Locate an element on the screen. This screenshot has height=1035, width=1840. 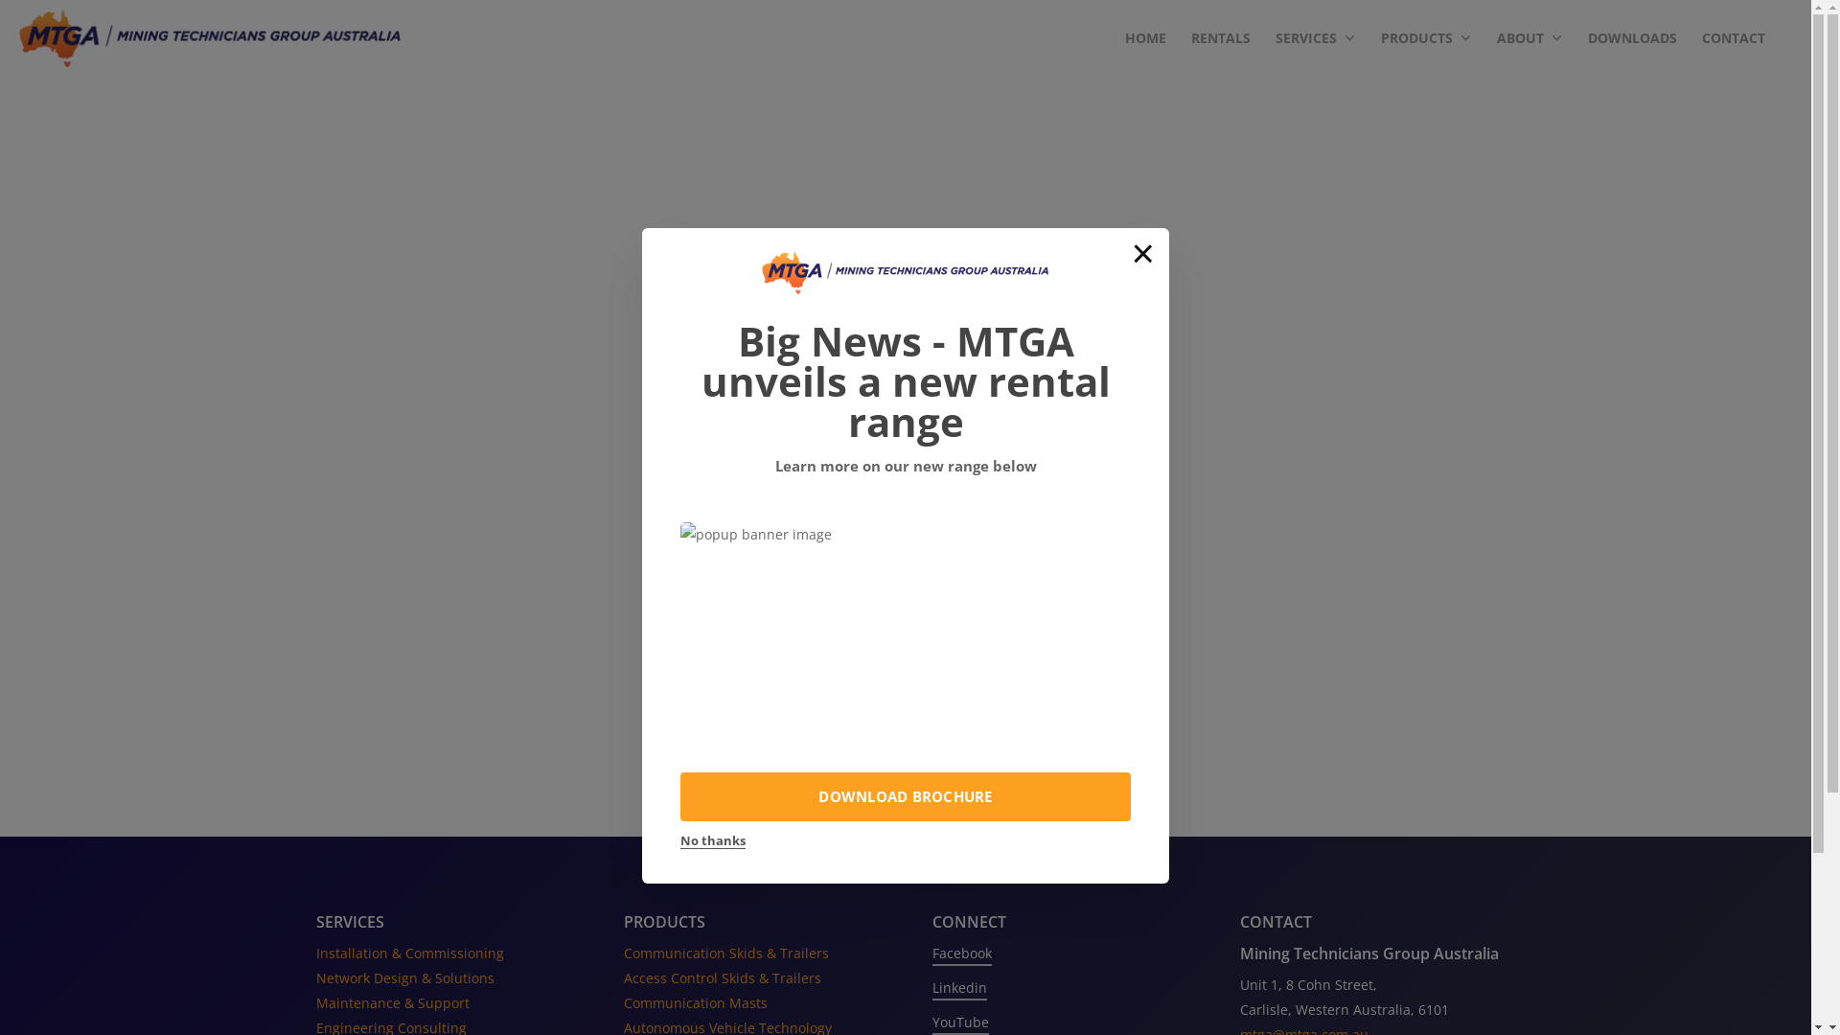
Installation & Commissioning is located at coordinates (410, 953).